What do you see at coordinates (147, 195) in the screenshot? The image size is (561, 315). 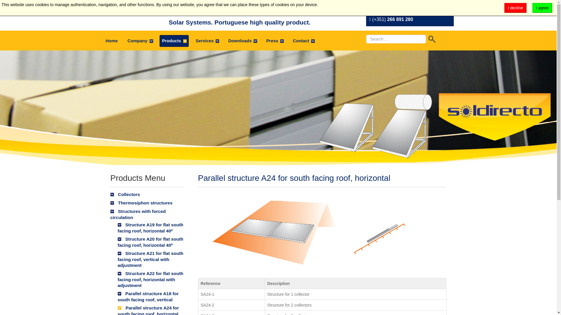 I see `Collectors` at bounding box center [147, 195].